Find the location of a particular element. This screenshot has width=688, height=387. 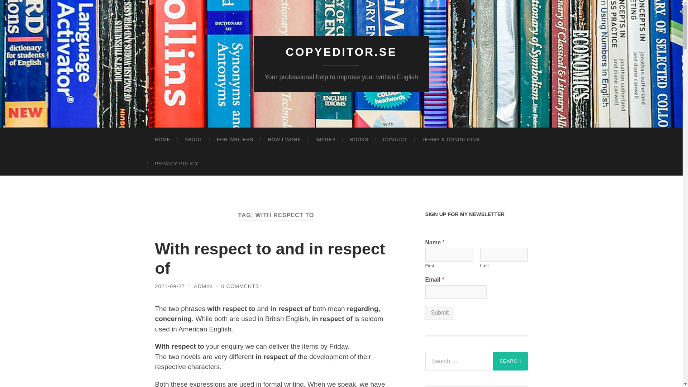

CONTACT is located at coordinates (395, 140).